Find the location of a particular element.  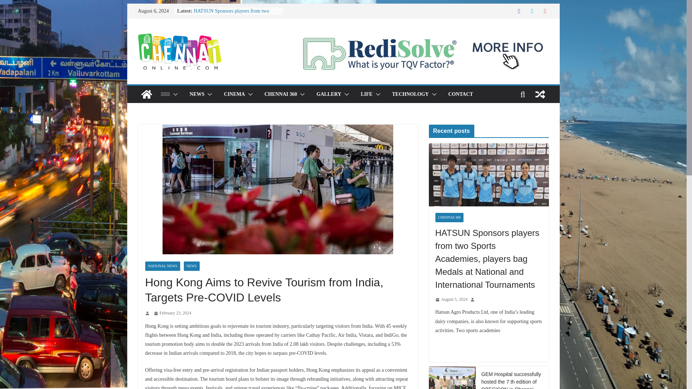

CINEMA is located at coordinates (234, 94).